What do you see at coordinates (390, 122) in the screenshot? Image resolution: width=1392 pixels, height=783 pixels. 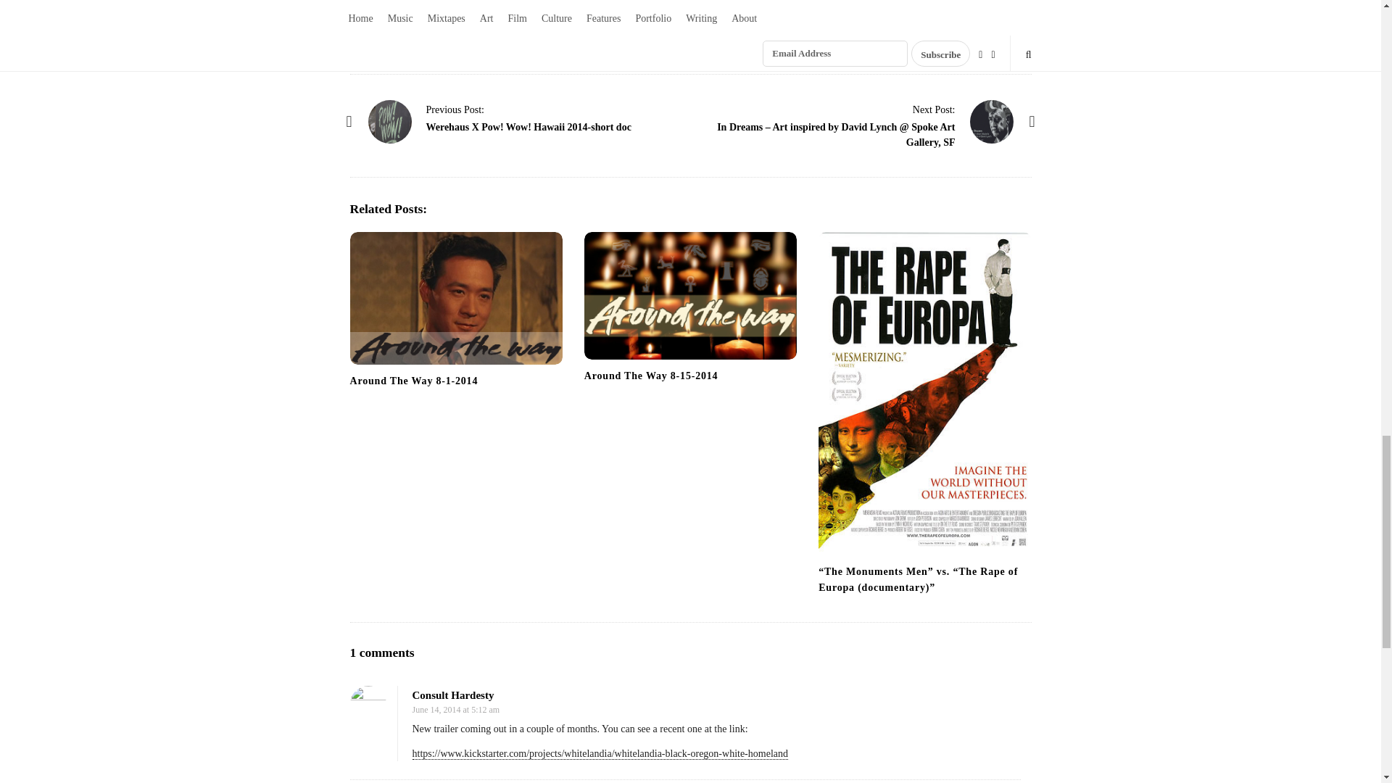 I see `Werehaus X Pow! Wow! Hawaii 2014-short doc` at bounding box center [390, 122].